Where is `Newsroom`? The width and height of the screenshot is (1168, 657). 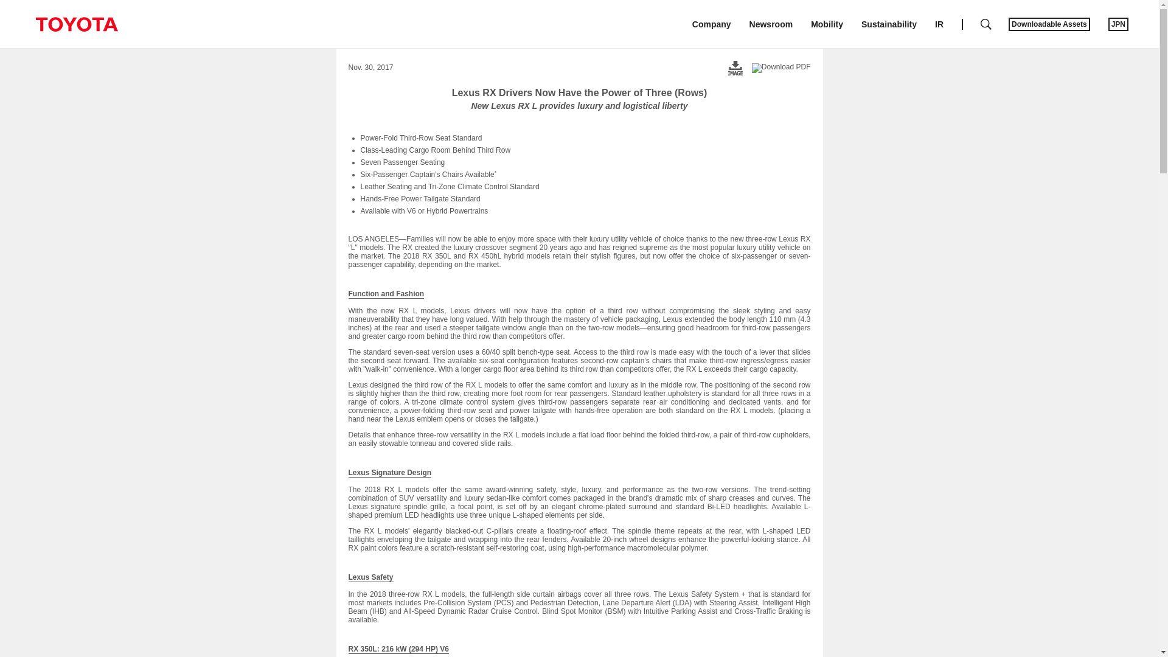
Newsroom is located at coordinates (771, 24).